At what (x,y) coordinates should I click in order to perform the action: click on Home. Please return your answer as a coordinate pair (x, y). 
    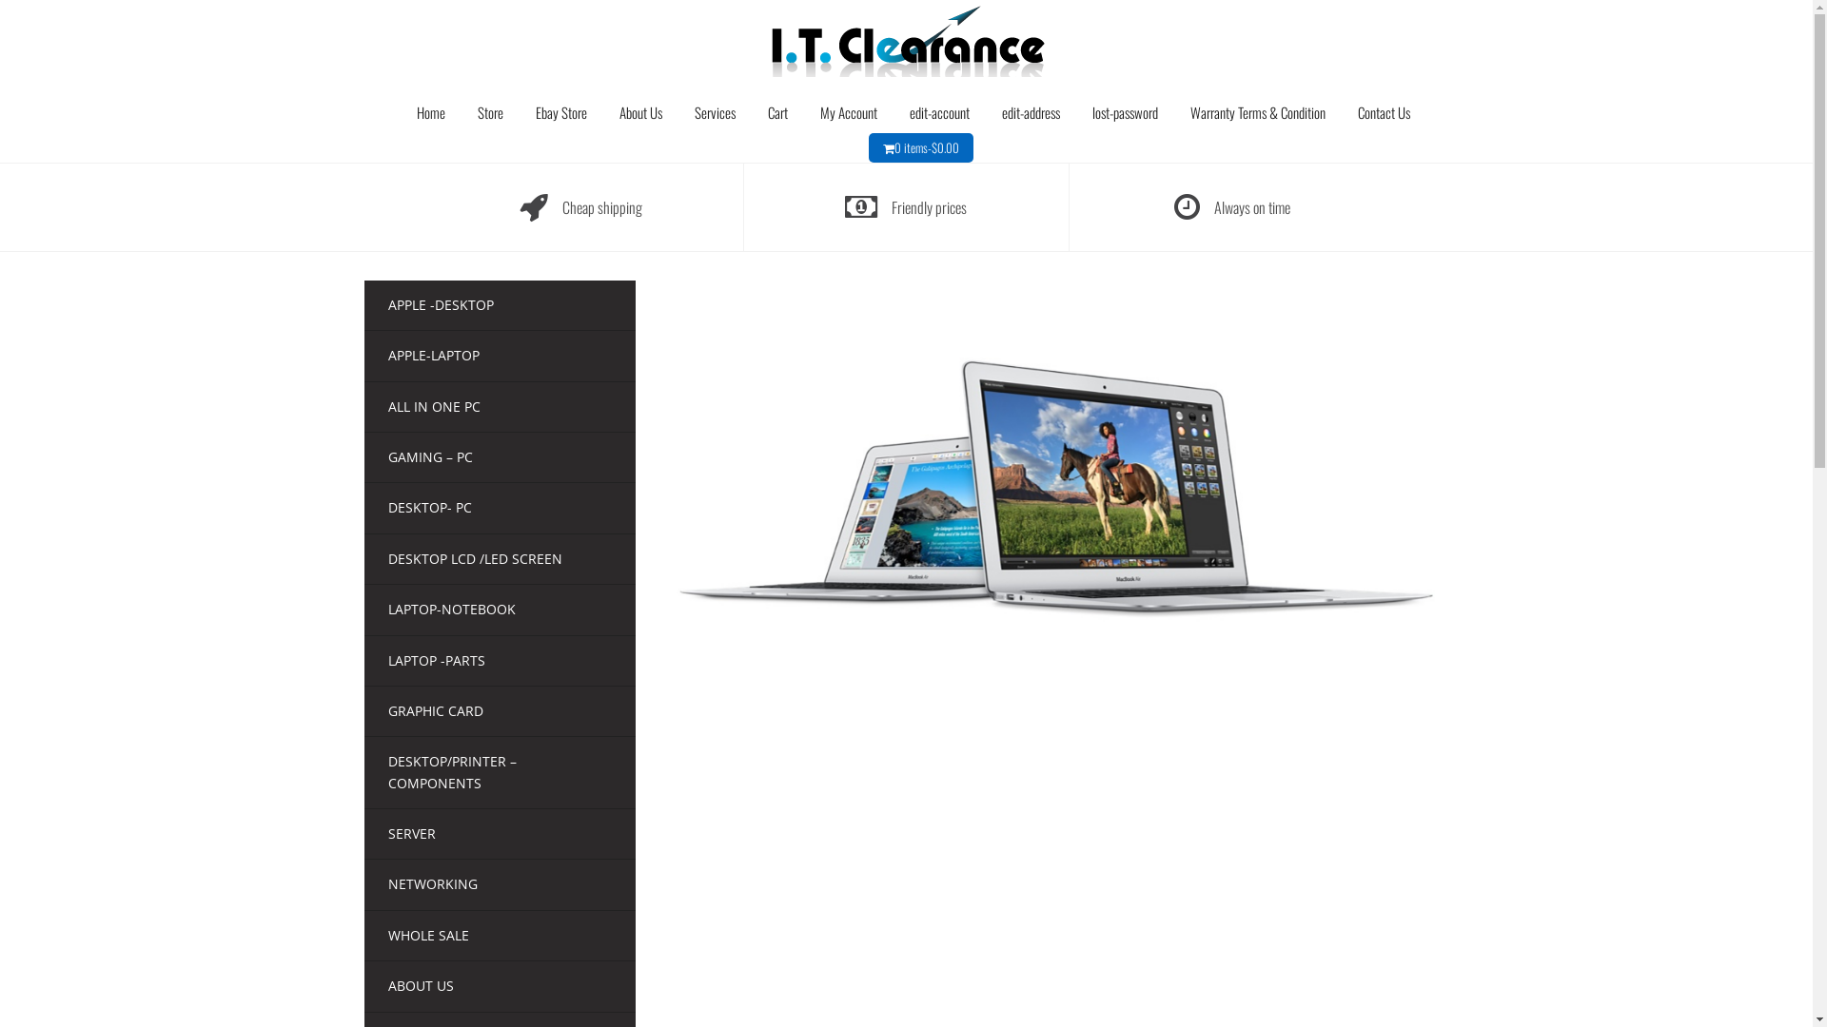
    Looking at the image, I should click on (431, 112).